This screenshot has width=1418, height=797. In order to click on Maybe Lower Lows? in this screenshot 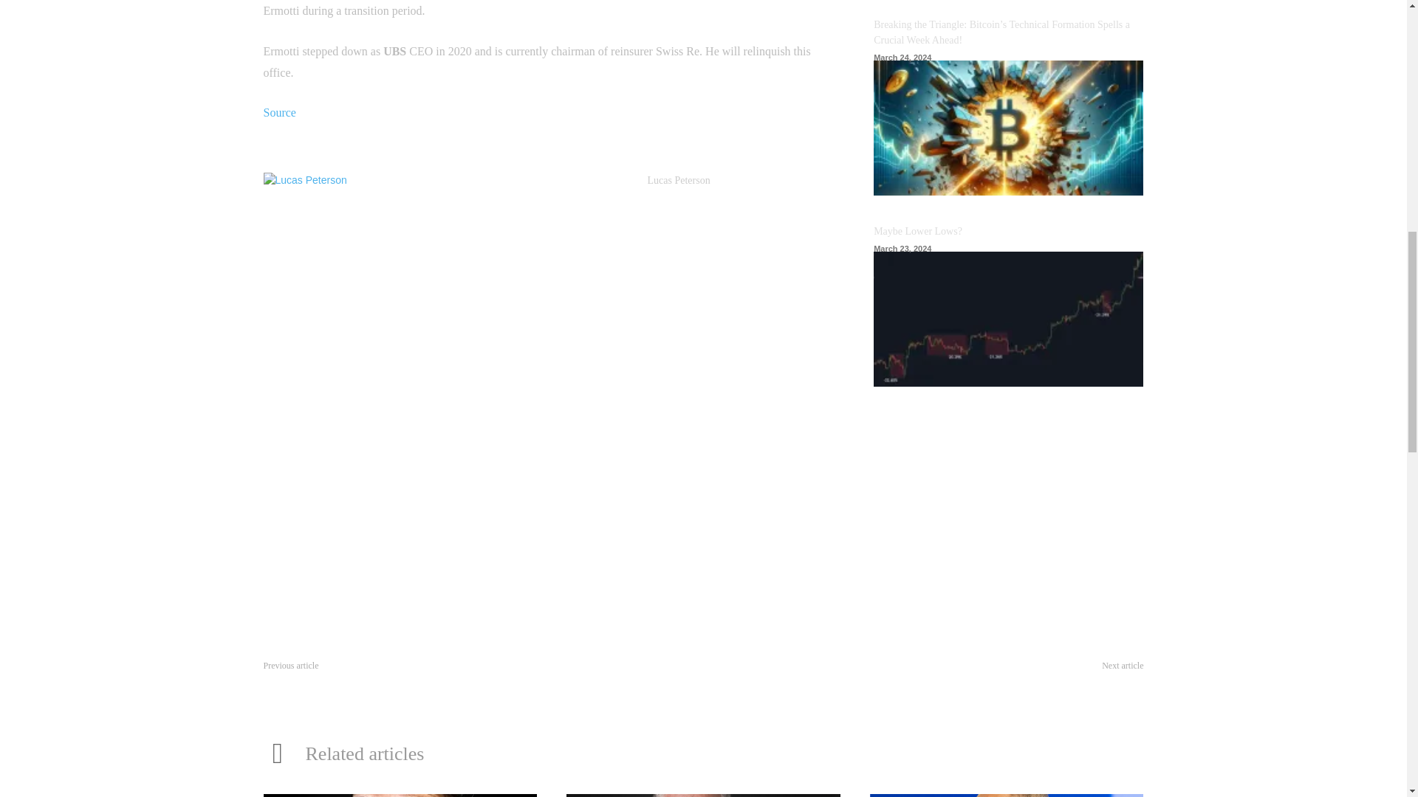, I will do `click(917, 230)`.